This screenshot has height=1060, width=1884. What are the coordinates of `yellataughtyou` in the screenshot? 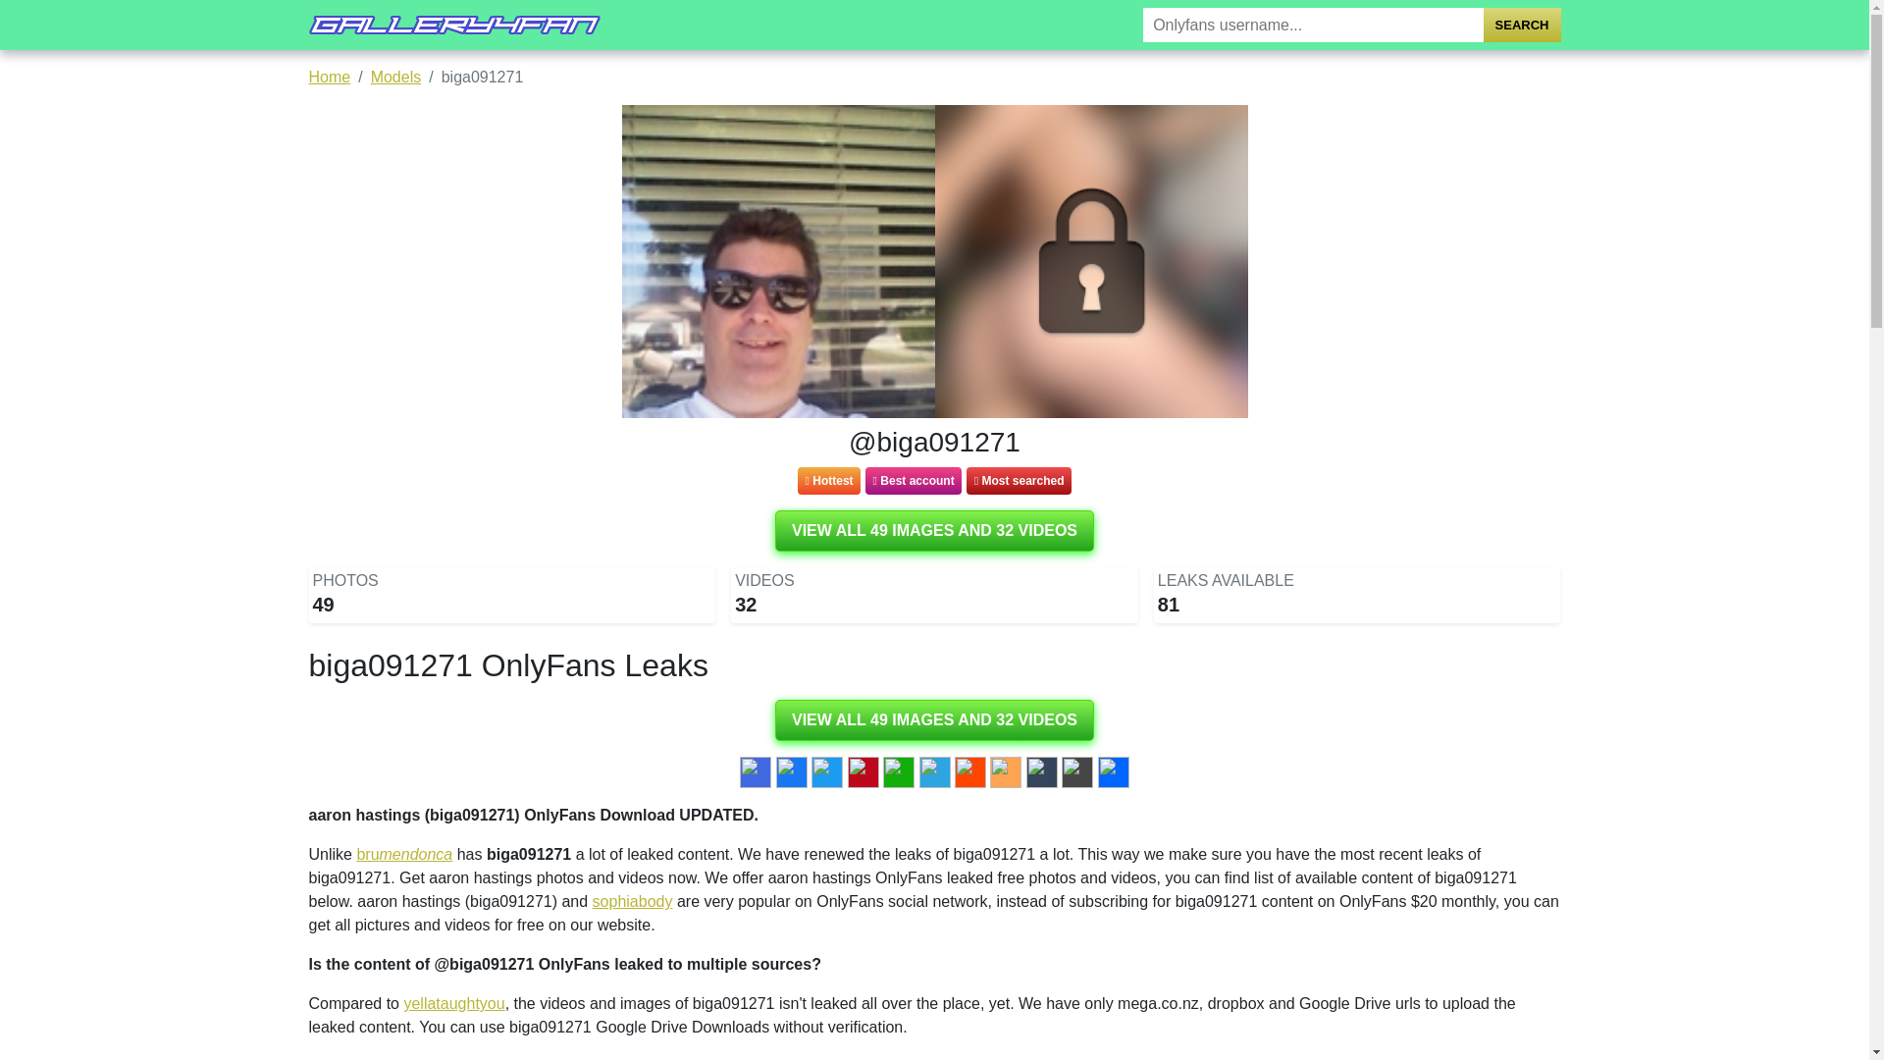 It's located at (453, 1003).